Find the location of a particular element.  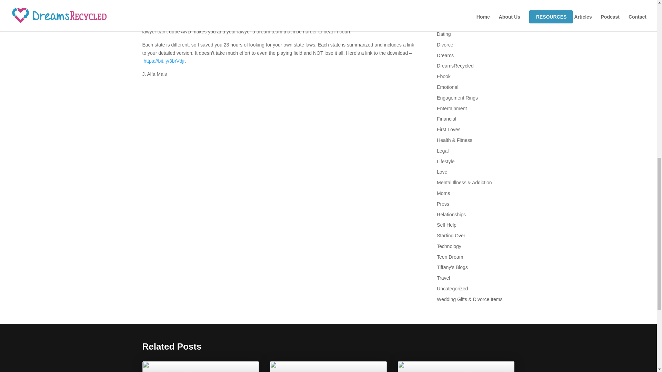

Divorce is located at coordinates (445, 45).